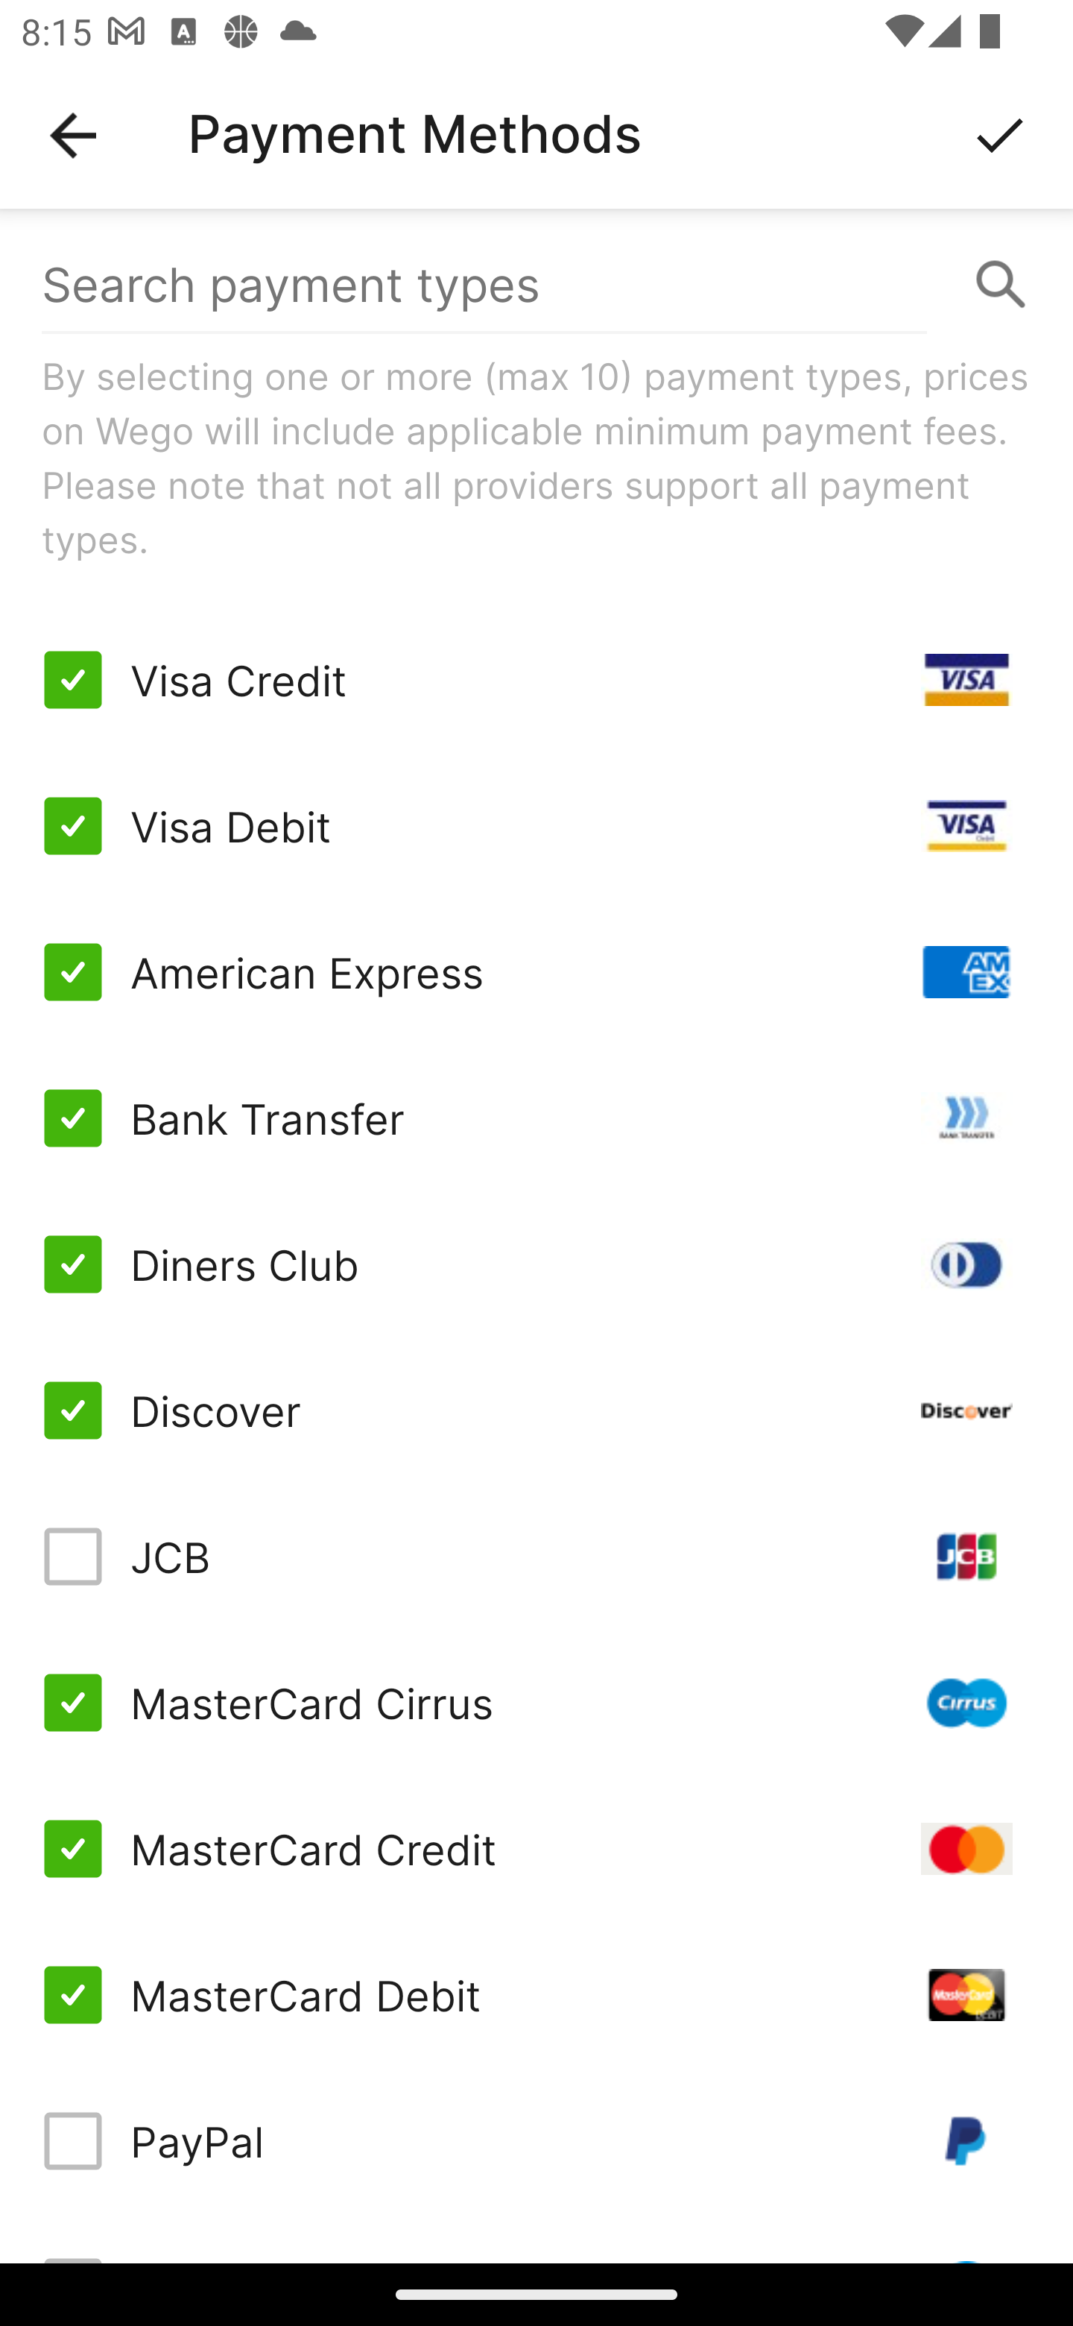 The image size is (1073, 2326). Describe the element at coordinates (536, 680) in the screenshot. I see `Visa Credit` at that location.